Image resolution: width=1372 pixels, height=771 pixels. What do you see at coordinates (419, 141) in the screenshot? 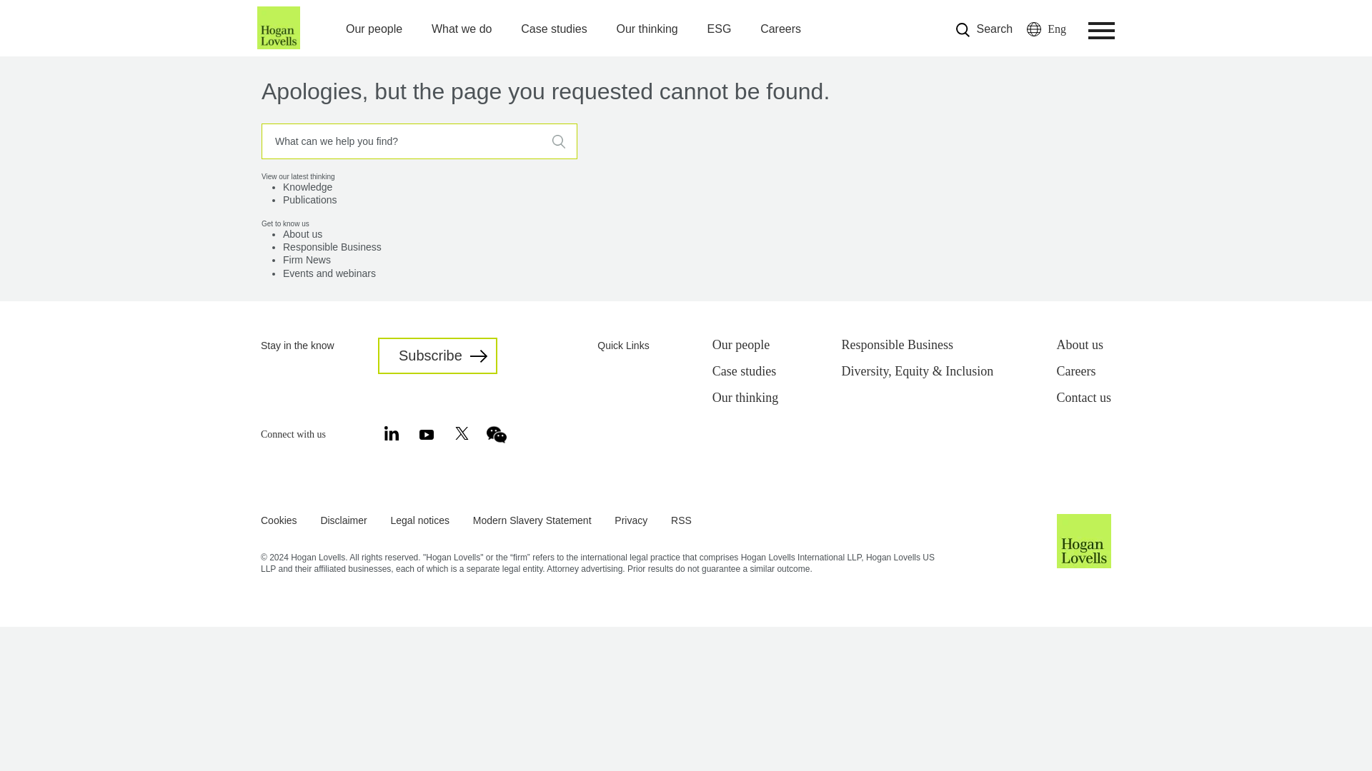
I see `What can we help you find?` at bounding box center [419, 141].